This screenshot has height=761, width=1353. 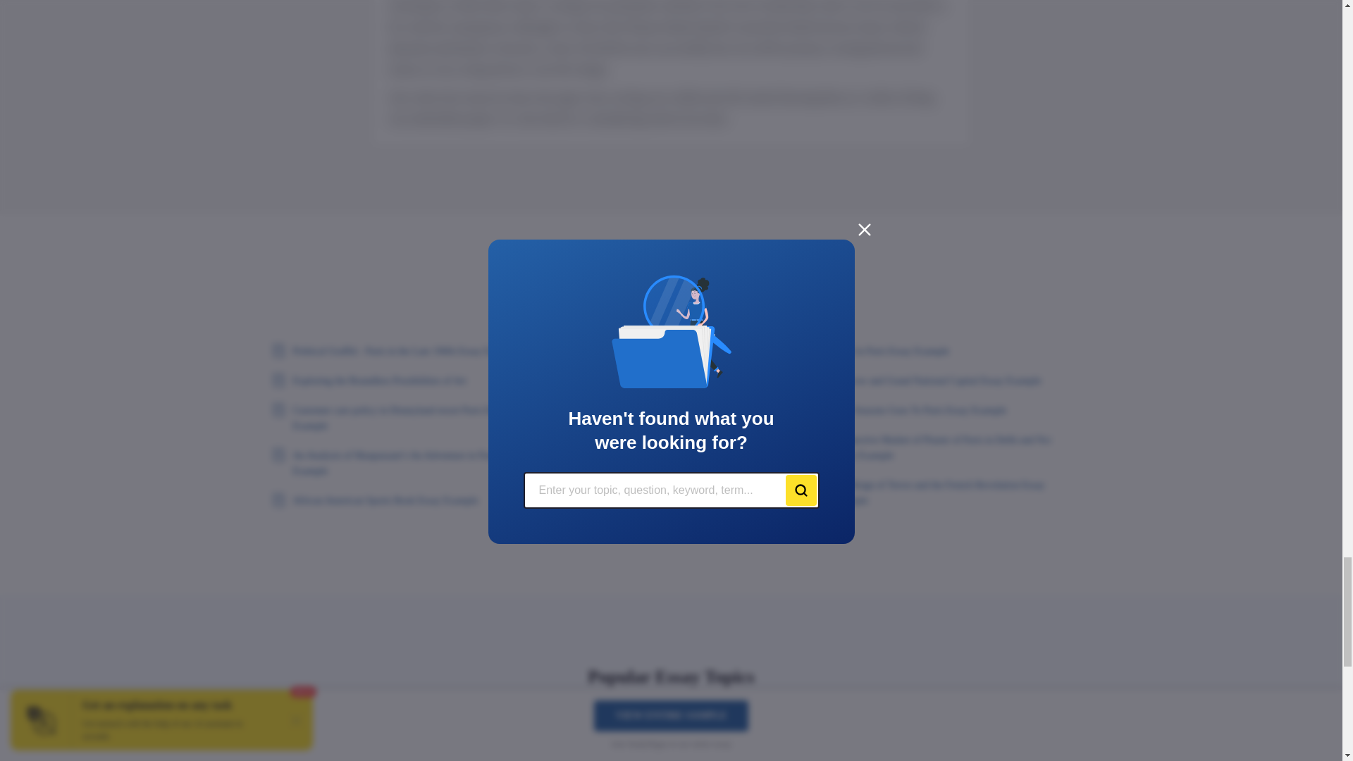 What do you see at coordinates (671, 516) in the screenshot?
I see `Four Seasons Goes To Paris Analysis Essay Example` at bounding box center [671, 516].